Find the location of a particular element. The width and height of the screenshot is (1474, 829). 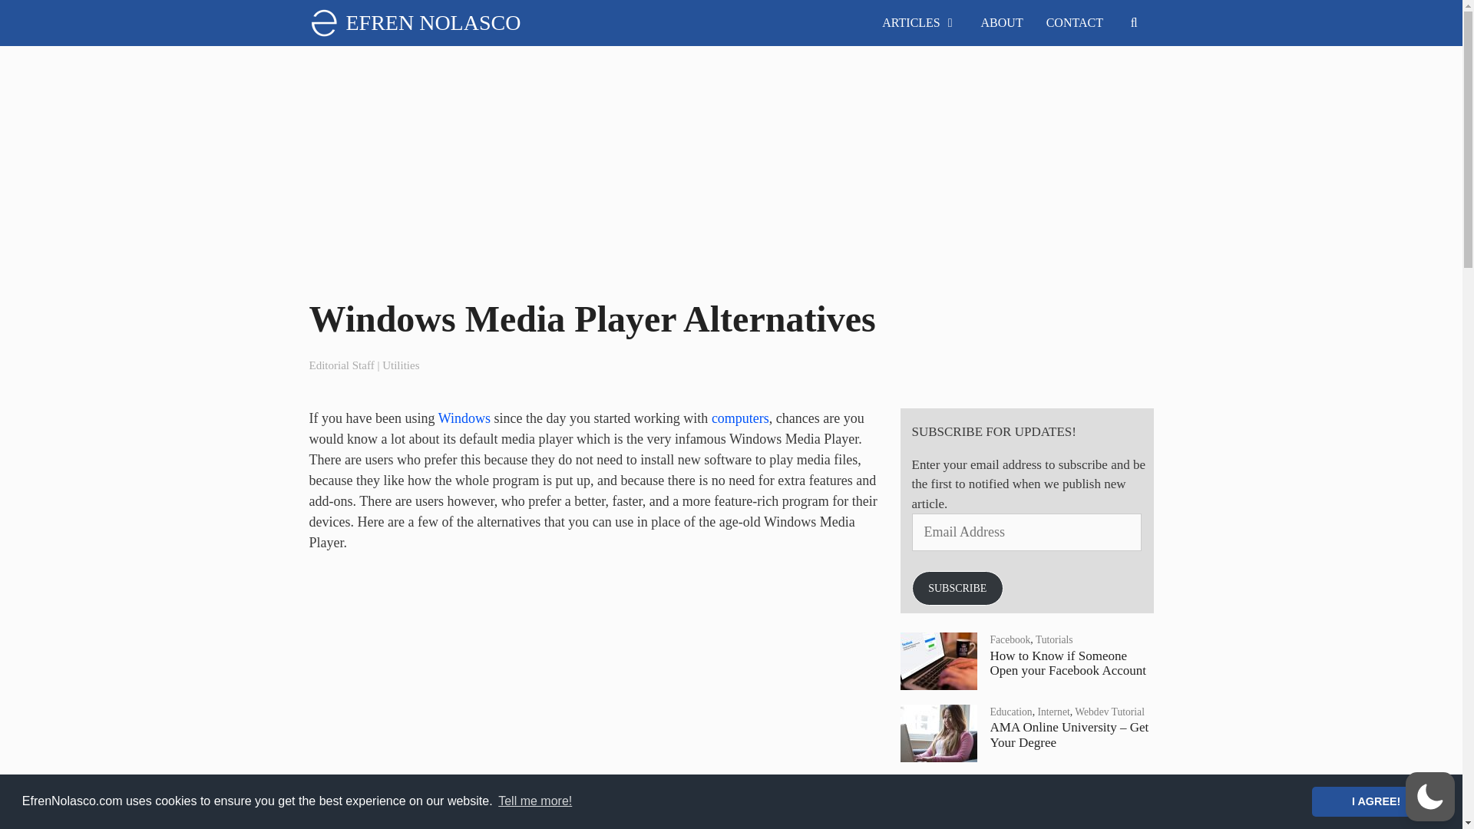

Utilities is located at coordinates (400, 365).